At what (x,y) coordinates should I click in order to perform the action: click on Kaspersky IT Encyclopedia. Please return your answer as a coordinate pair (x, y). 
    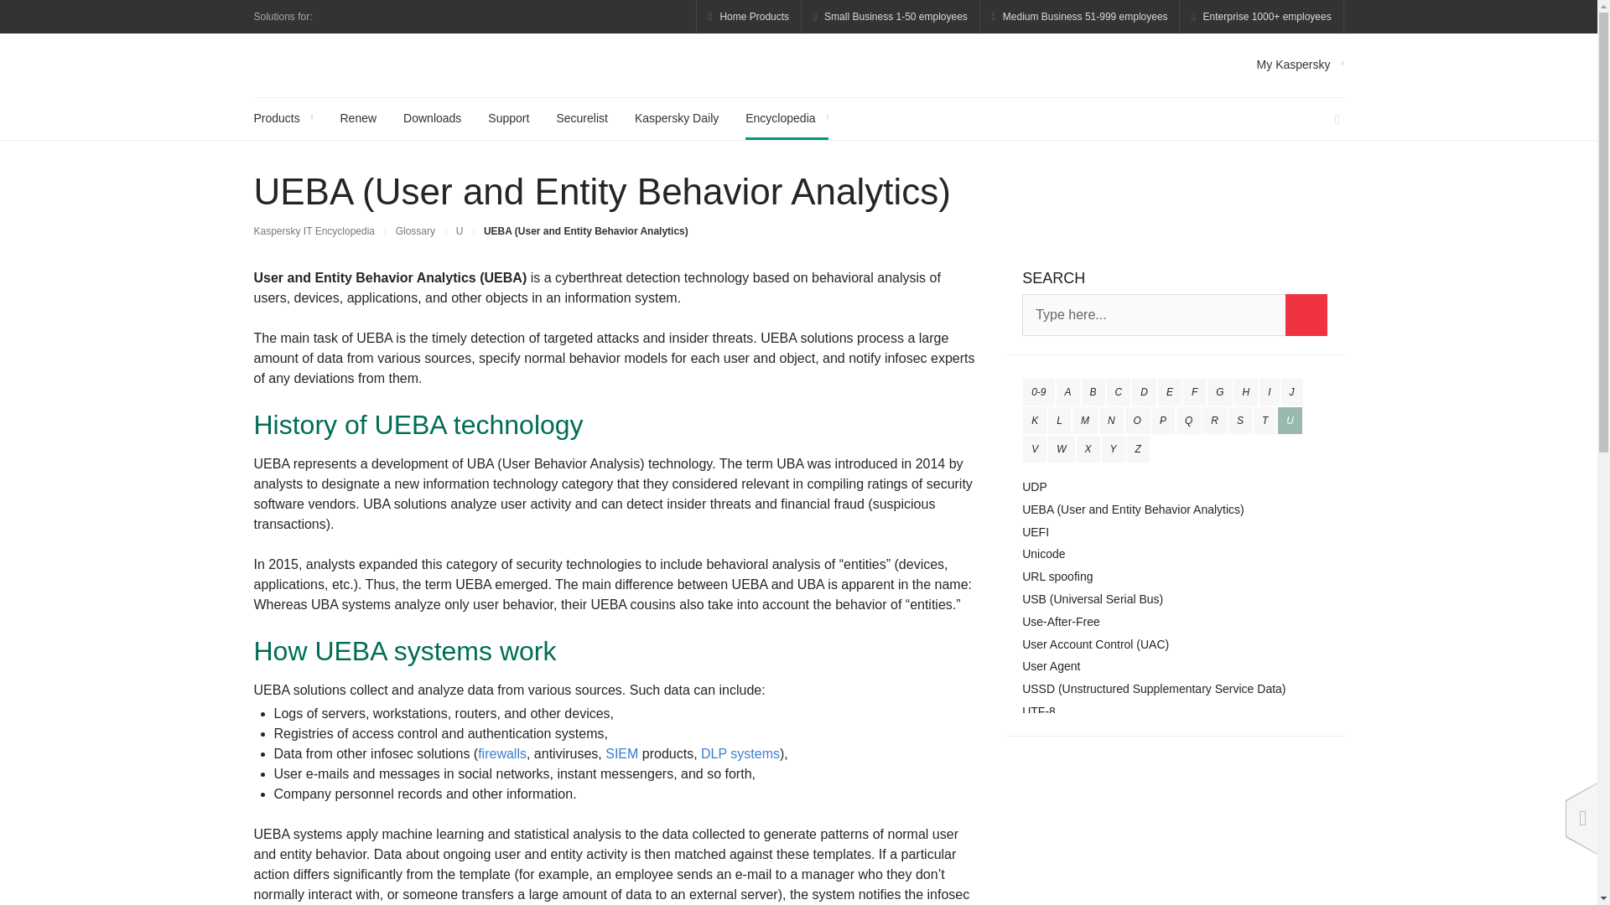
    Looking at the image, I should click on (332, 64).